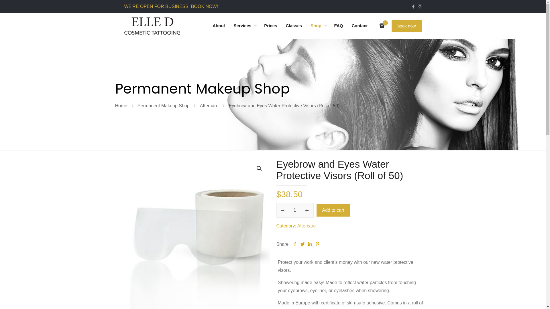 Image resolution: width=550 pixels, height=309 pixels. Describe the element at coordinates (219, 26) in the screenshot. I see `About` at that location.